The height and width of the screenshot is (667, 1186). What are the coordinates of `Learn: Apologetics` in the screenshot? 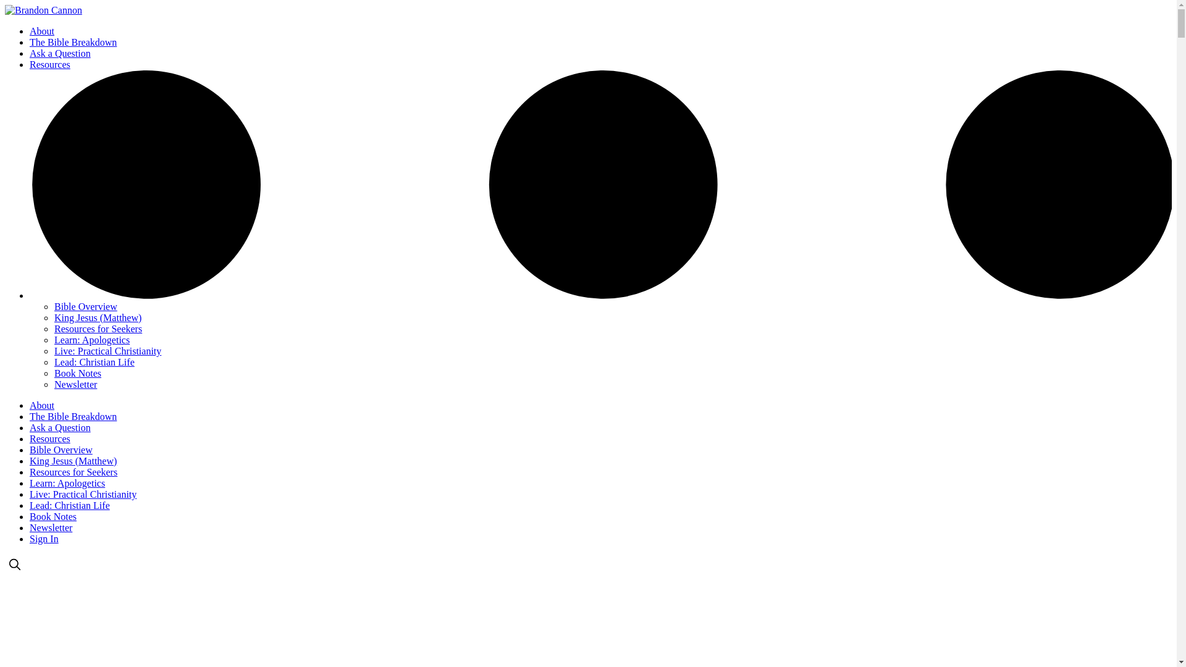 It's located at (91, 340).